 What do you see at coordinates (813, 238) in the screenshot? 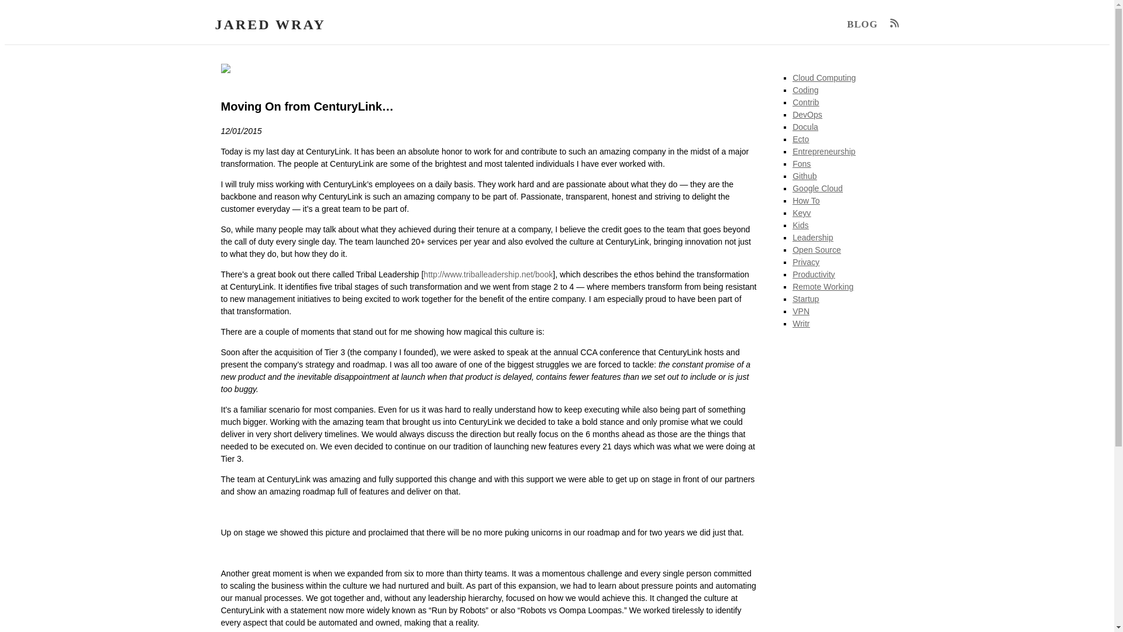
I see `Leadership` at bounding box center [813, 238].